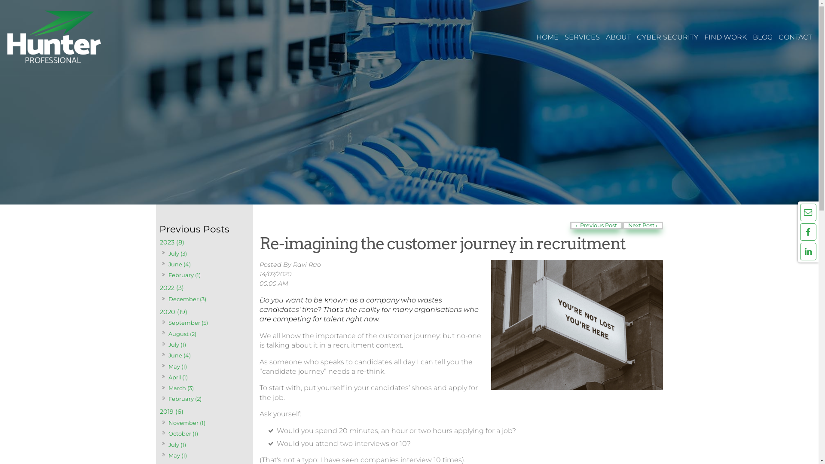 The height and width of the screenshot is (464, 825). Describe the element at coordinates (177, 366) in the screenshot. I see `May (1)` at that location.